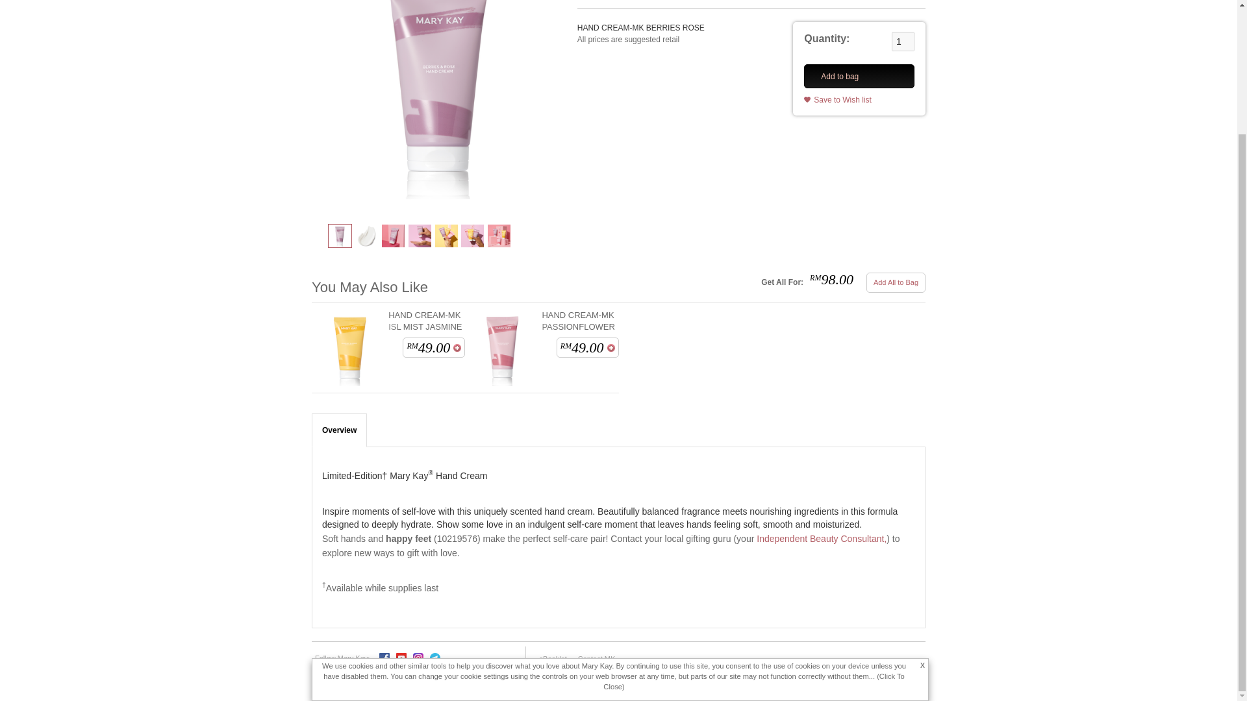  What do you see at coordinates (418, 658) in the screenshot?
I see `Follow on Instagram` at bounding box center [418, 658].